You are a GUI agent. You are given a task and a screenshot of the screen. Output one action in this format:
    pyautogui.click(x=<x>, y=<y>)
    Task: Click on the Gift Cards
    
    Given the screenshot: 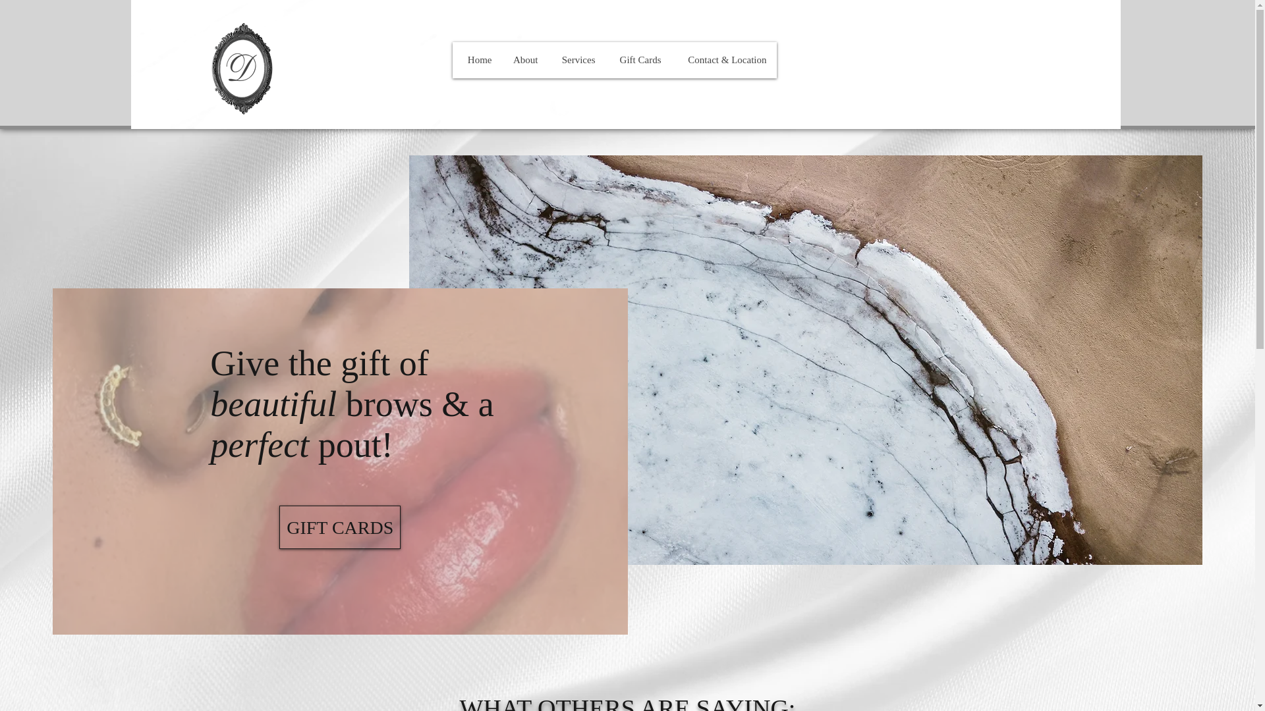 What is the action you would take?
    pyautogui.click(x=637, y=59)
    